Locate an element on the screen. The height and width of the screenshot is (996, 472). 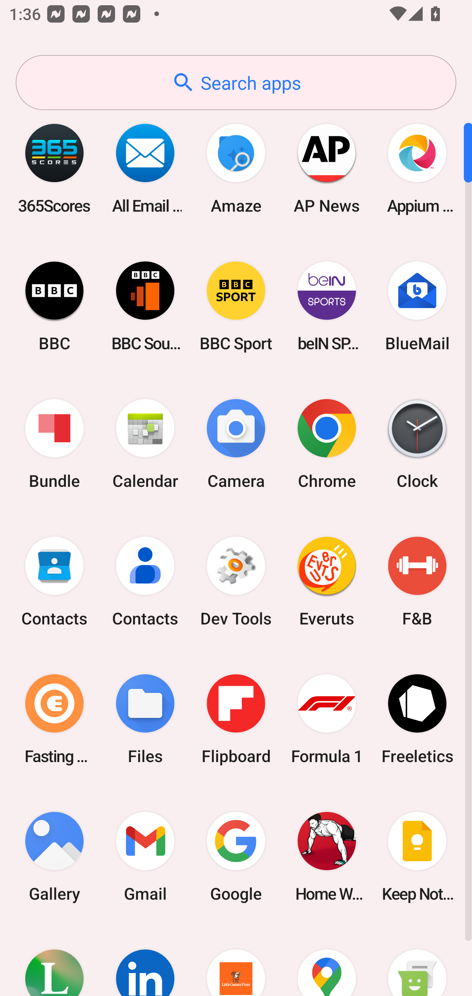
F&B is located at coordinates (417, 582).